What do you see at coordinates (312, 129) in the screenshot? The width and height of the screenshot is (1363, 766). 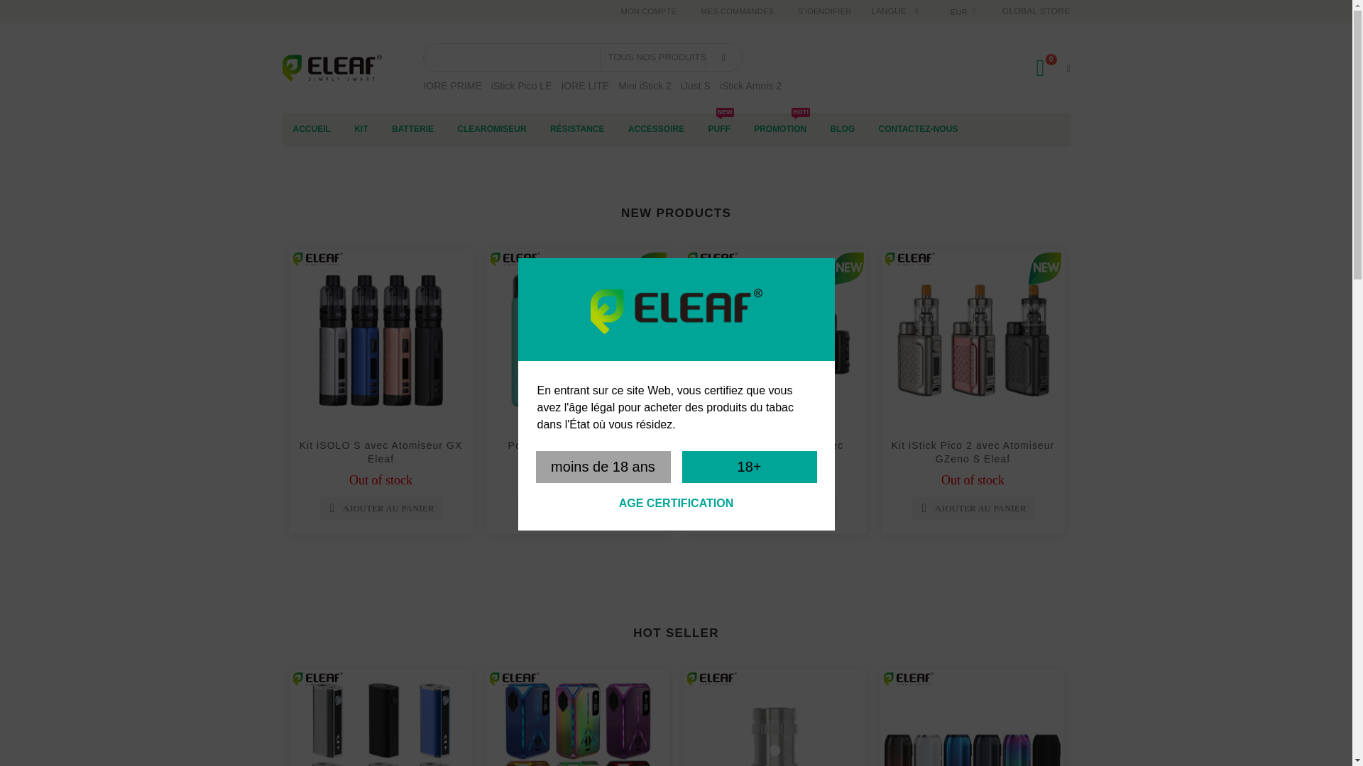 I see `ACCUEIL` at bounding box center [312, 129].